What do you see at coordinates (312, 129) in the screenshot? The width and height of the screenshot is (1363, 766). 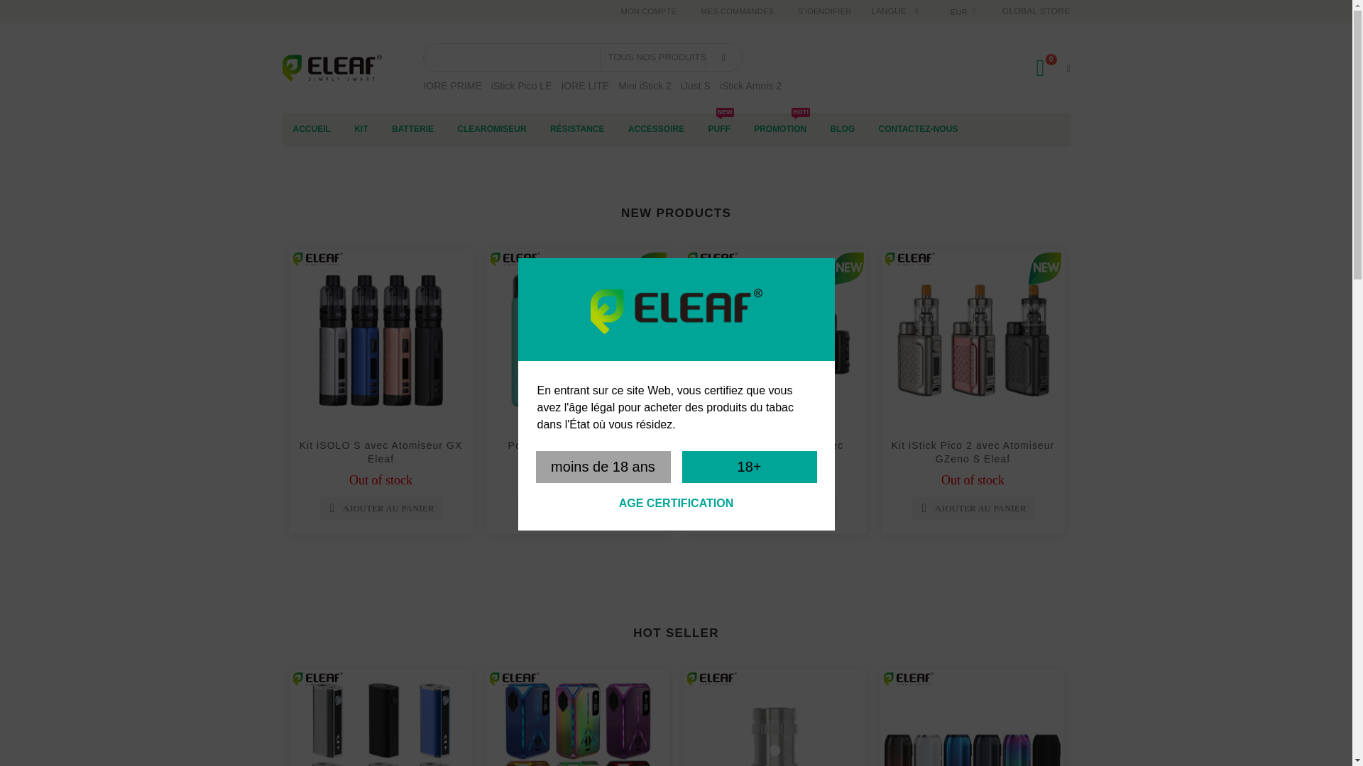 I see `ACCUEIL` at bounding box center [312, 129].